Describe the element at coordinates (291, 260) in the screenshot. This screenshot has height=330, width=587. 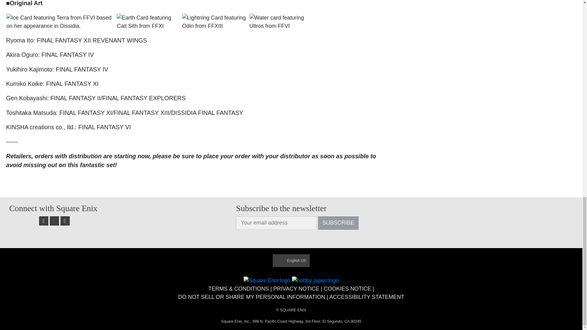
I see `English US` at that location.